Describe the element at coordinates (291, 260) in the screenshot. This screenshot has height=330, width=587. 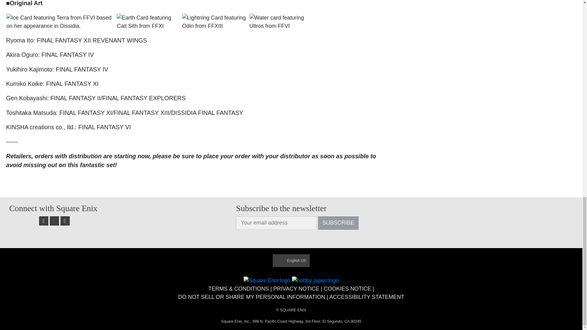
I see `English US` at that location.